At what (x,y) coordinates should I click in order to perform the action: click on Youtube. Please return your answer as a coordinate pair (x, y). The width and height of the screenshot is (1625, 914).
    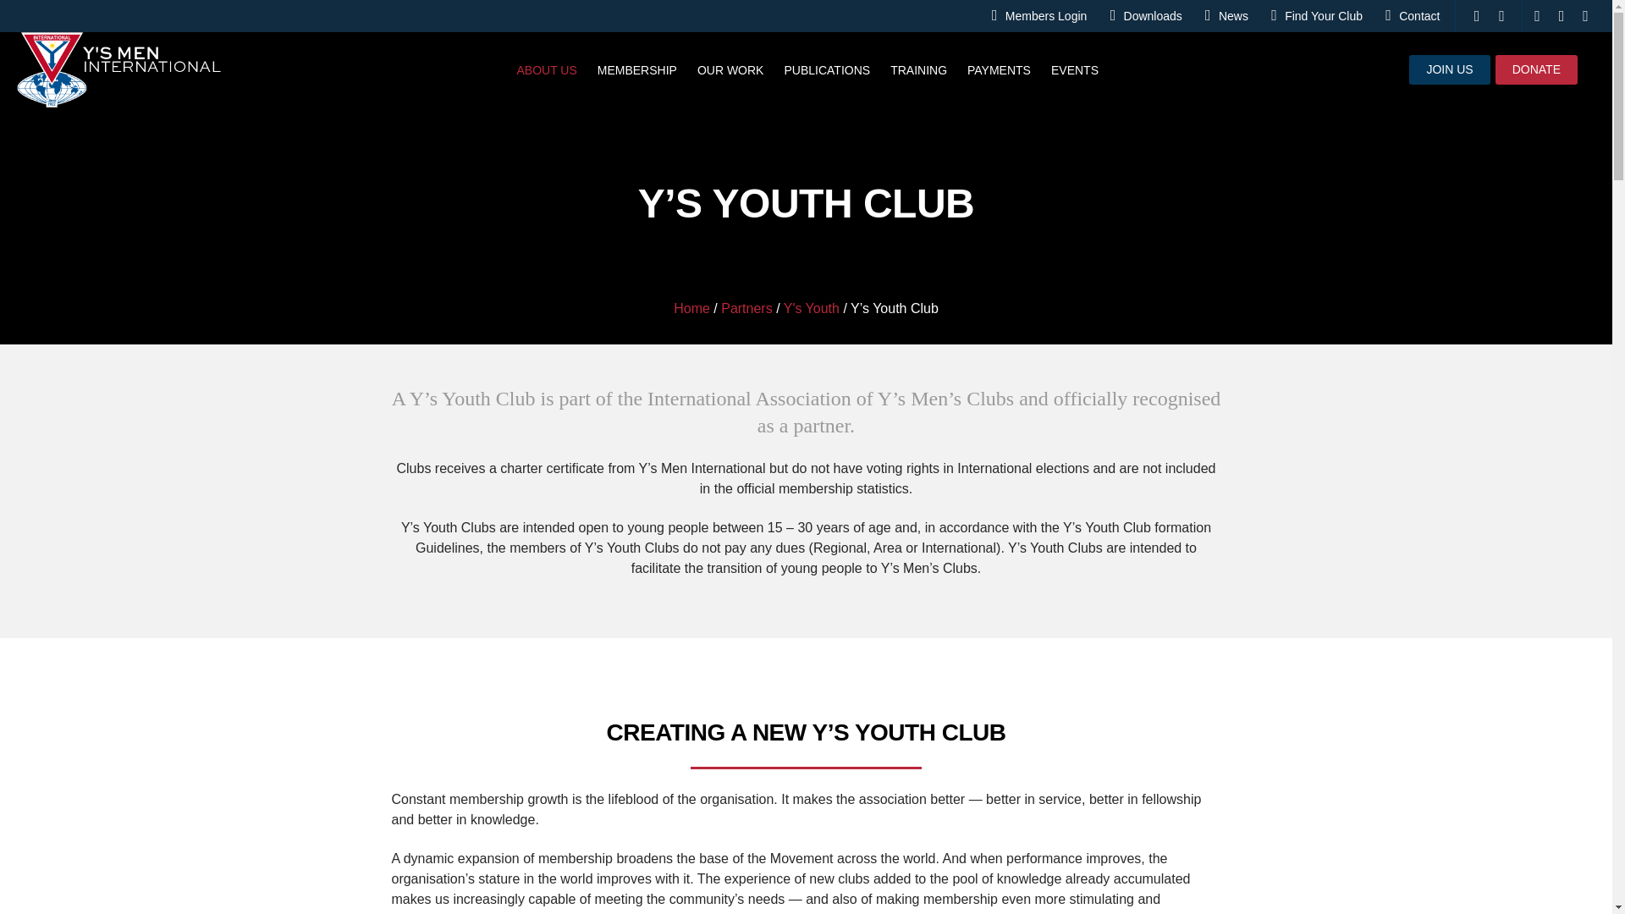
    Looking at the image, I should click on (1584, 15).